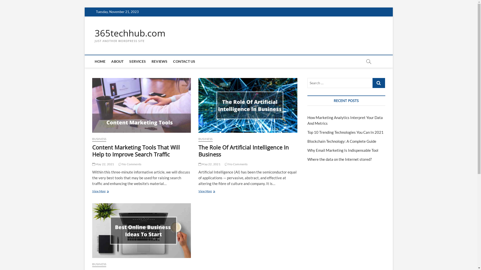 The width and height of the screenshot is (481, 270). What do you see at coordinates (345, 132) in the screenshot?
I see `Top 10 Trending Technologies You Can In 2021` at bounding box center [345, 132].